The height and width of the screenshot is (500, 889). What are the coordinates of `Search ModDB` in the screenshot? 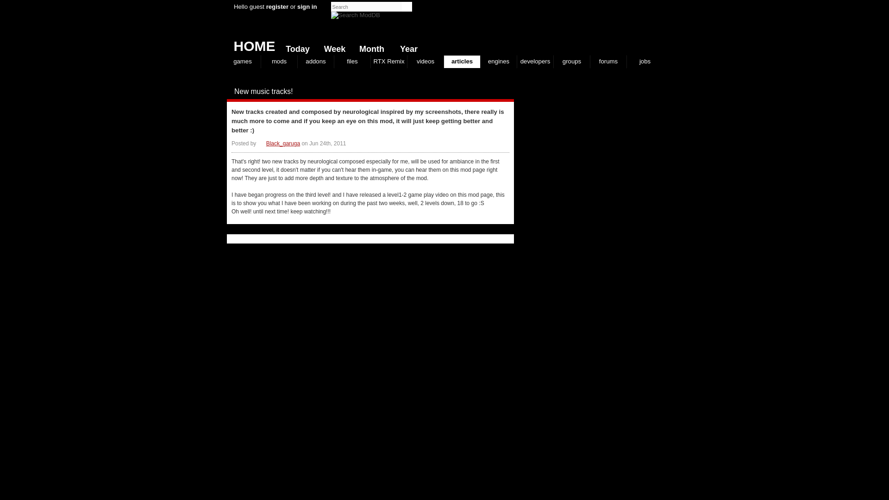 It's located at (356, 15).